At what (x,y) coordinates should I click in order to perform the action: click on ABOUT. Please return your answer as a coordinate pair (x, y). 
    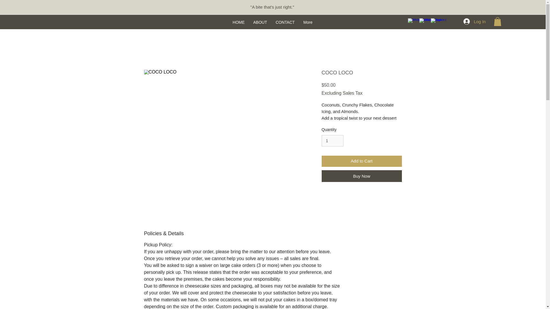
    Looking at the image, I should click on (260, 22).